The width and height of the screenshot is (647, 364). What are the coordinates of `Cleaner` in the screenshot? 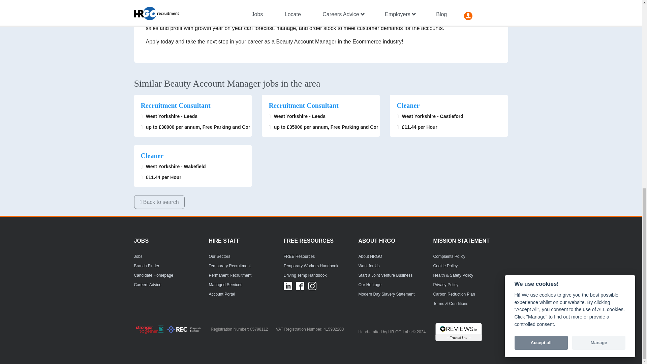 It's located at (193, 156).